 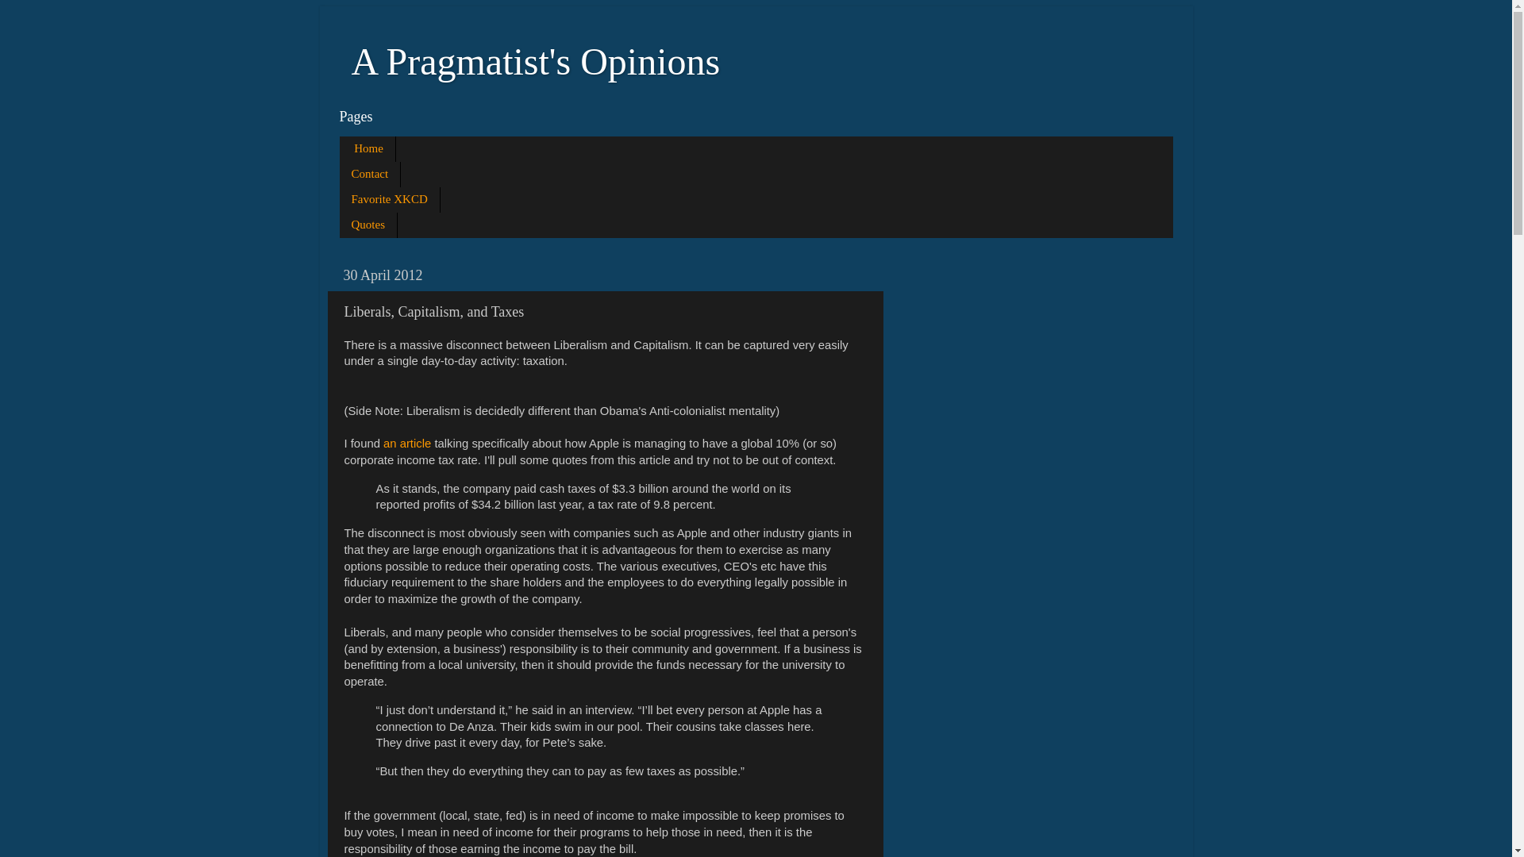 What do you see at coordinates (368, 149) in the screenshot?
I see `Home` at bounding box center [368, 149].